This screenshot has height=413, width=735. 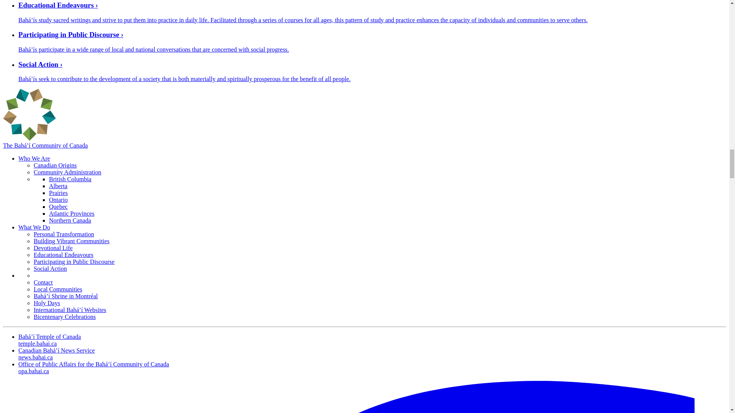 What do you see at coordinates (64, 234) in the screenshot?
I see `Personal Transformation` at bounding box center [64, 234].